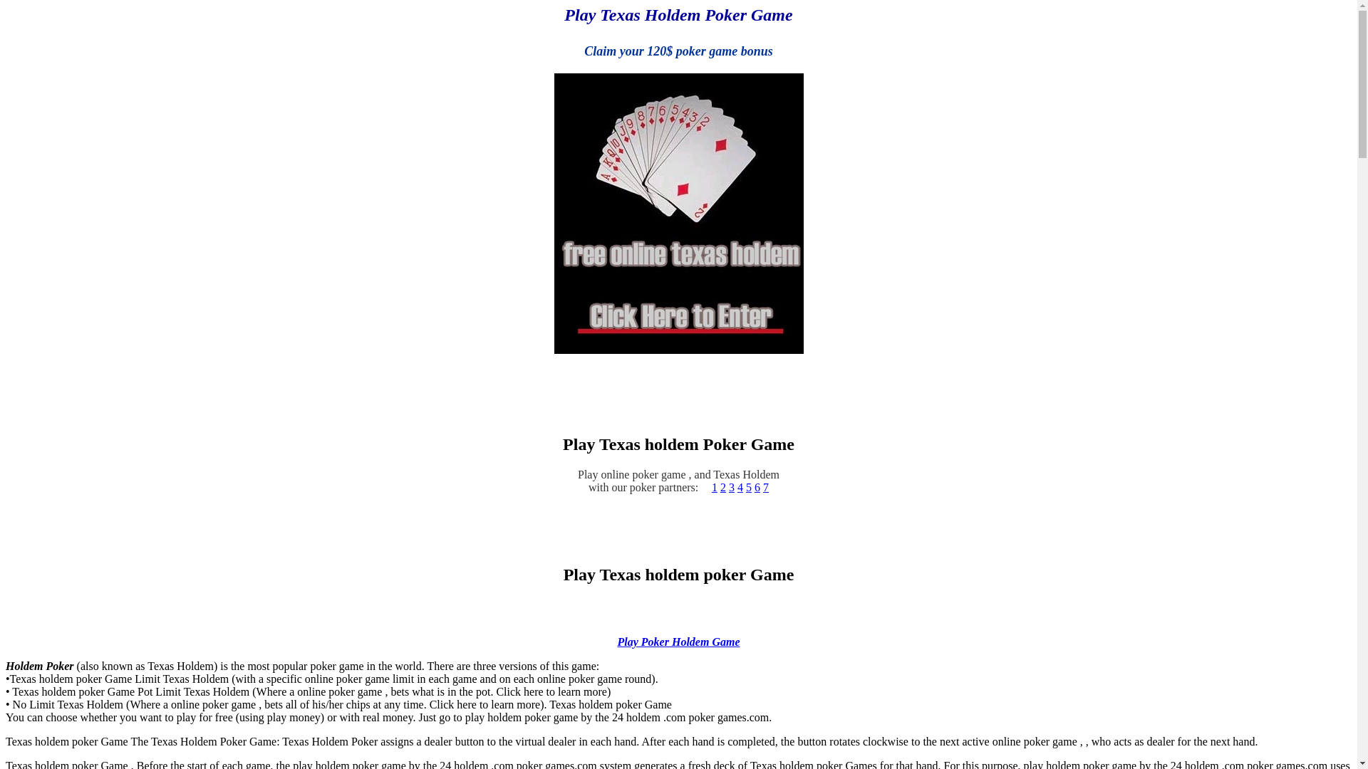 The image size is (1368, 769). What do you see at coordinates (749, 487) in the screenshot?
I see `5` at bounding box center [749, 487].